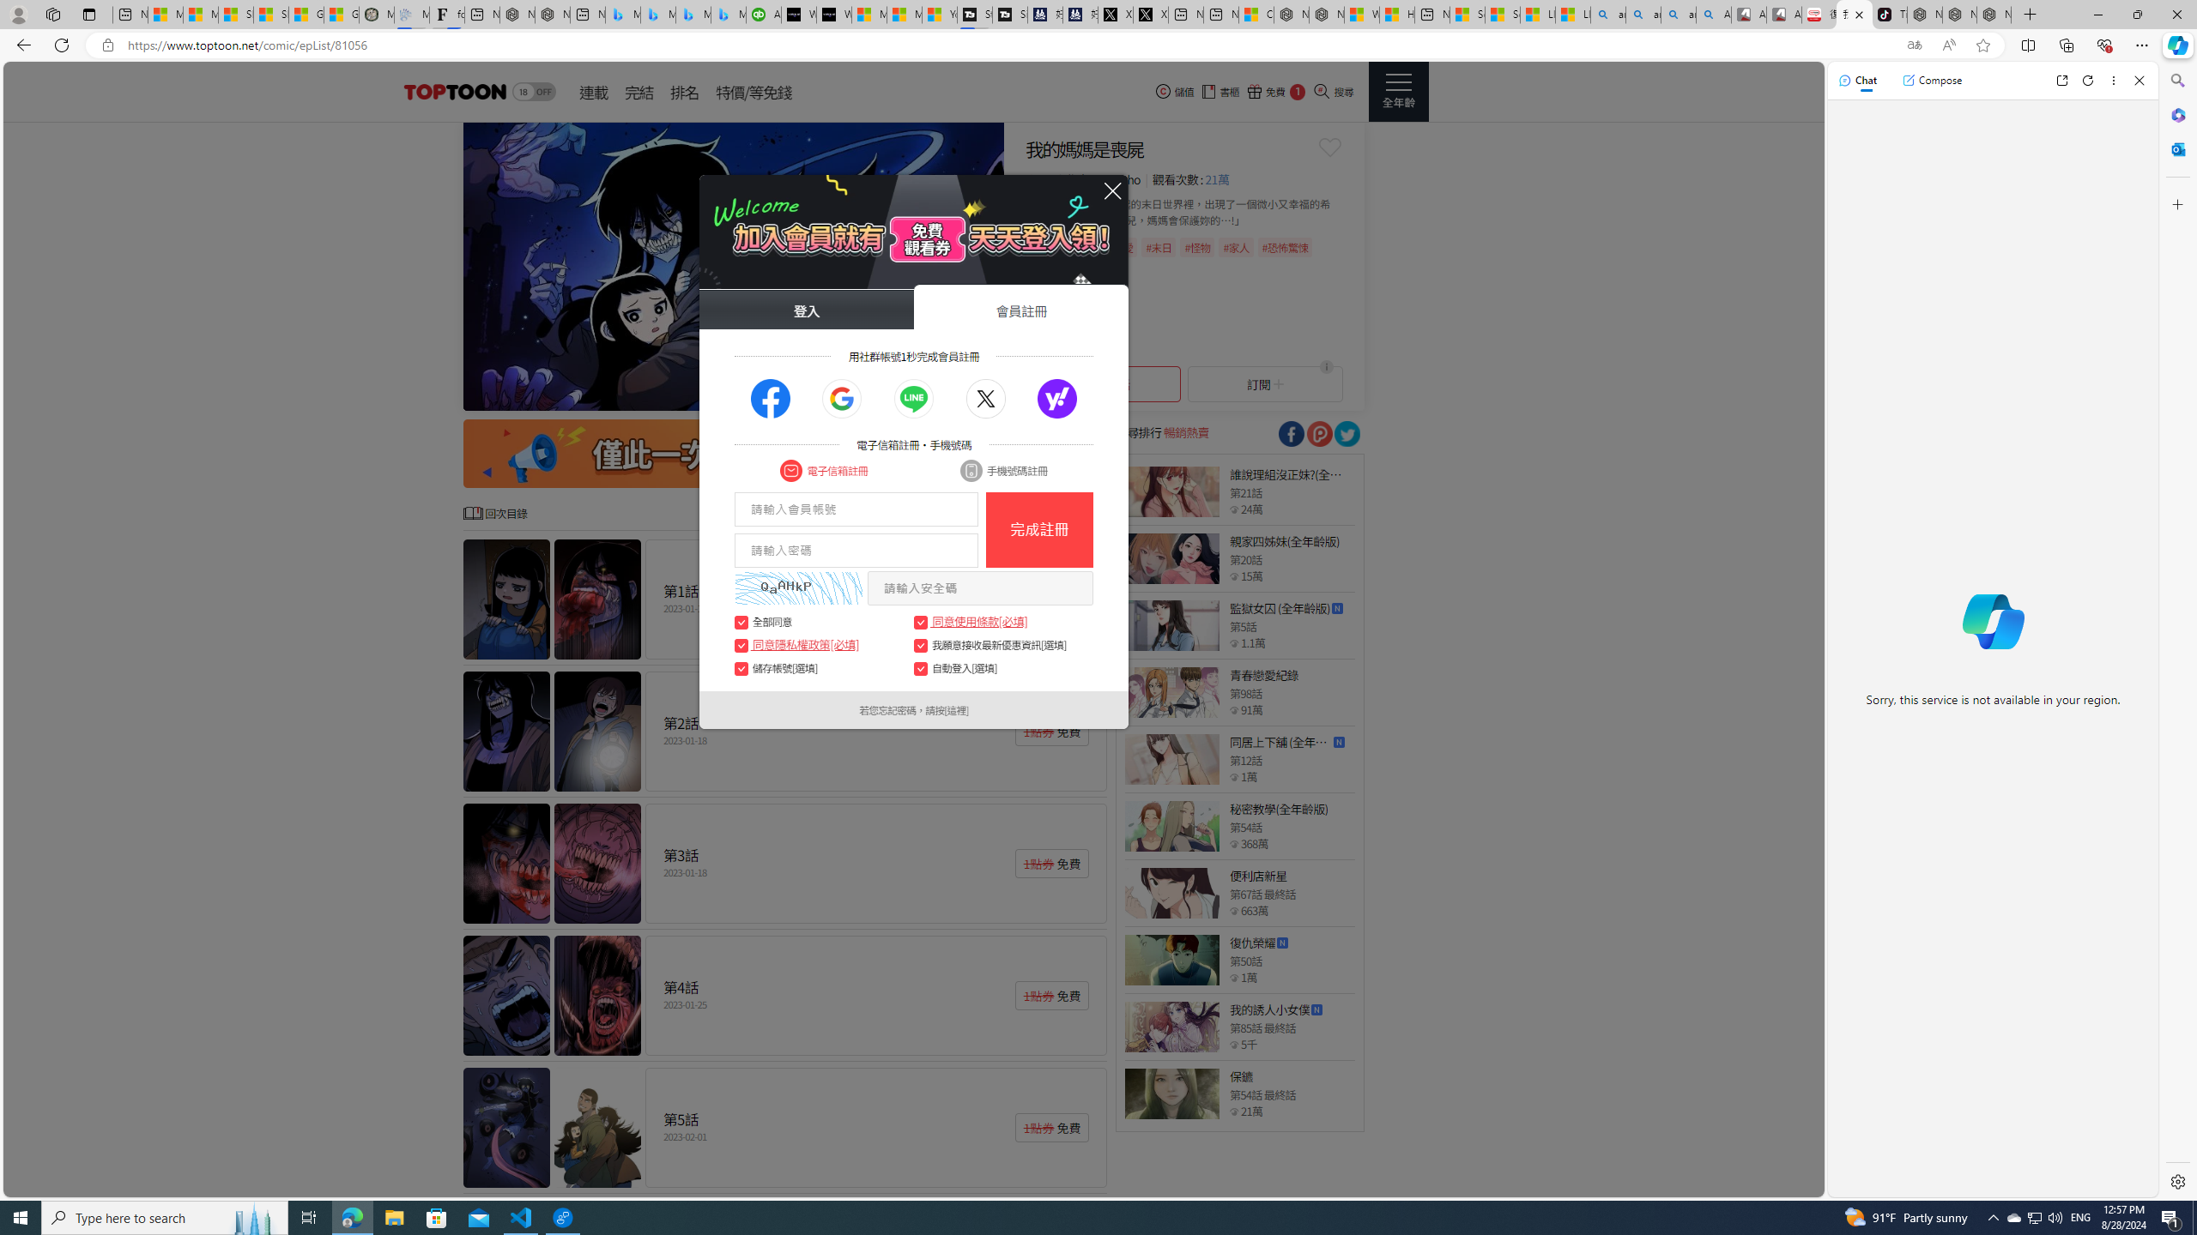 Image resolution: width=2197 pixels, height=1235 pixels. Describe the element at coordinates (657, 15) in the screenshot. I see `Microsoft Bing Travel - Stays in Bangkok, Bangkok, Thailand` at that location.